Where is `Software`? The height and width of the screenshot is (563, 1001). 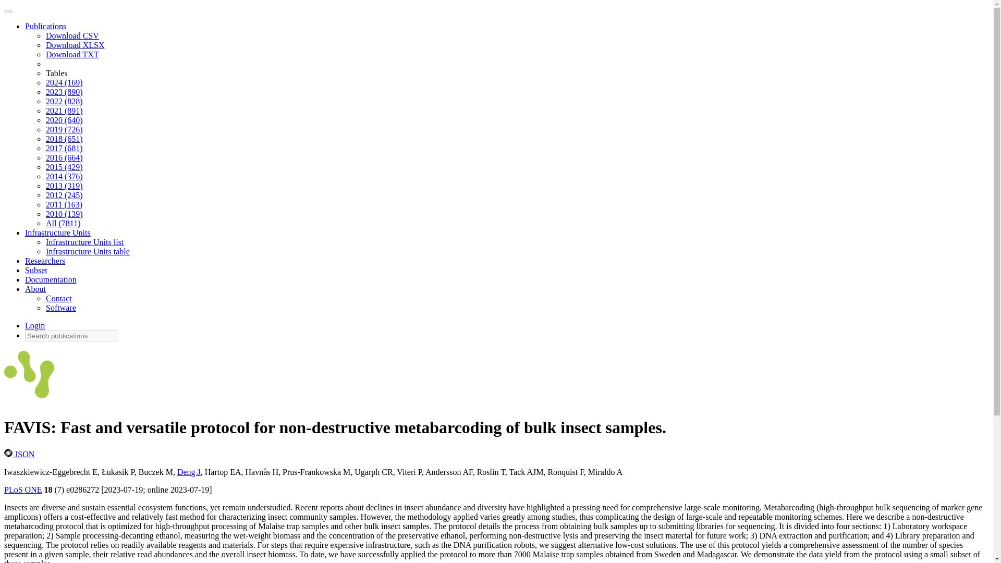 Software is located at coordinates (60, 308).